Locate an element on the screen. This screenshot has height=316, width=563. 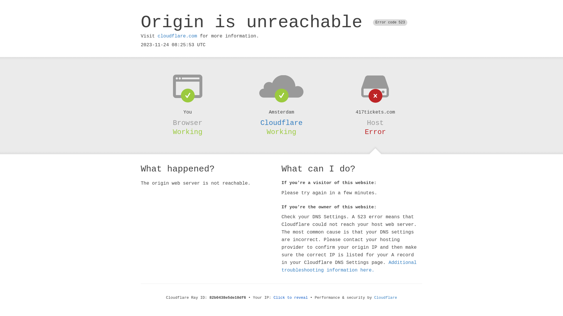
Click to reveal is located at coordinates (291, 298).